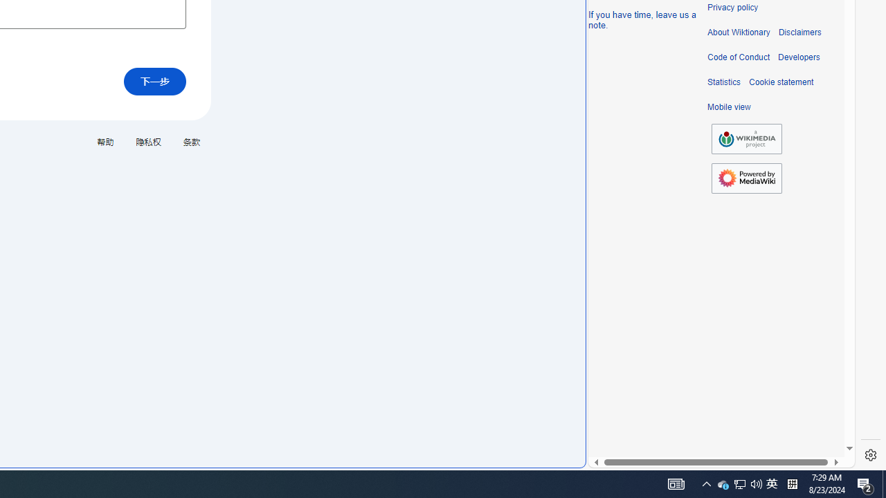 The image size is (886, 498). What do you see at coordinates (724, 82) in the screenshot?
I see `Statistics` at bounding box center [724, 82].